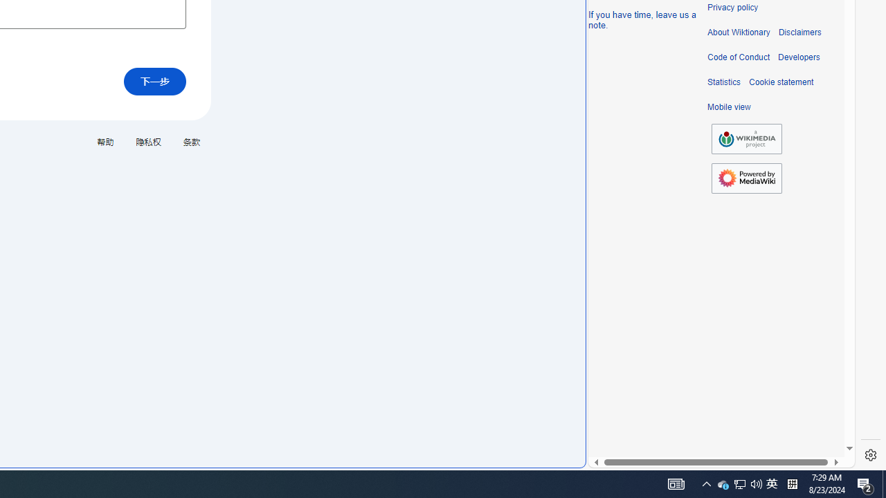 The image size is (886, 498). What do you see at coordinates (724, 82) in the screenshot?
I see `Statistics` at bounding box center [724, 82].